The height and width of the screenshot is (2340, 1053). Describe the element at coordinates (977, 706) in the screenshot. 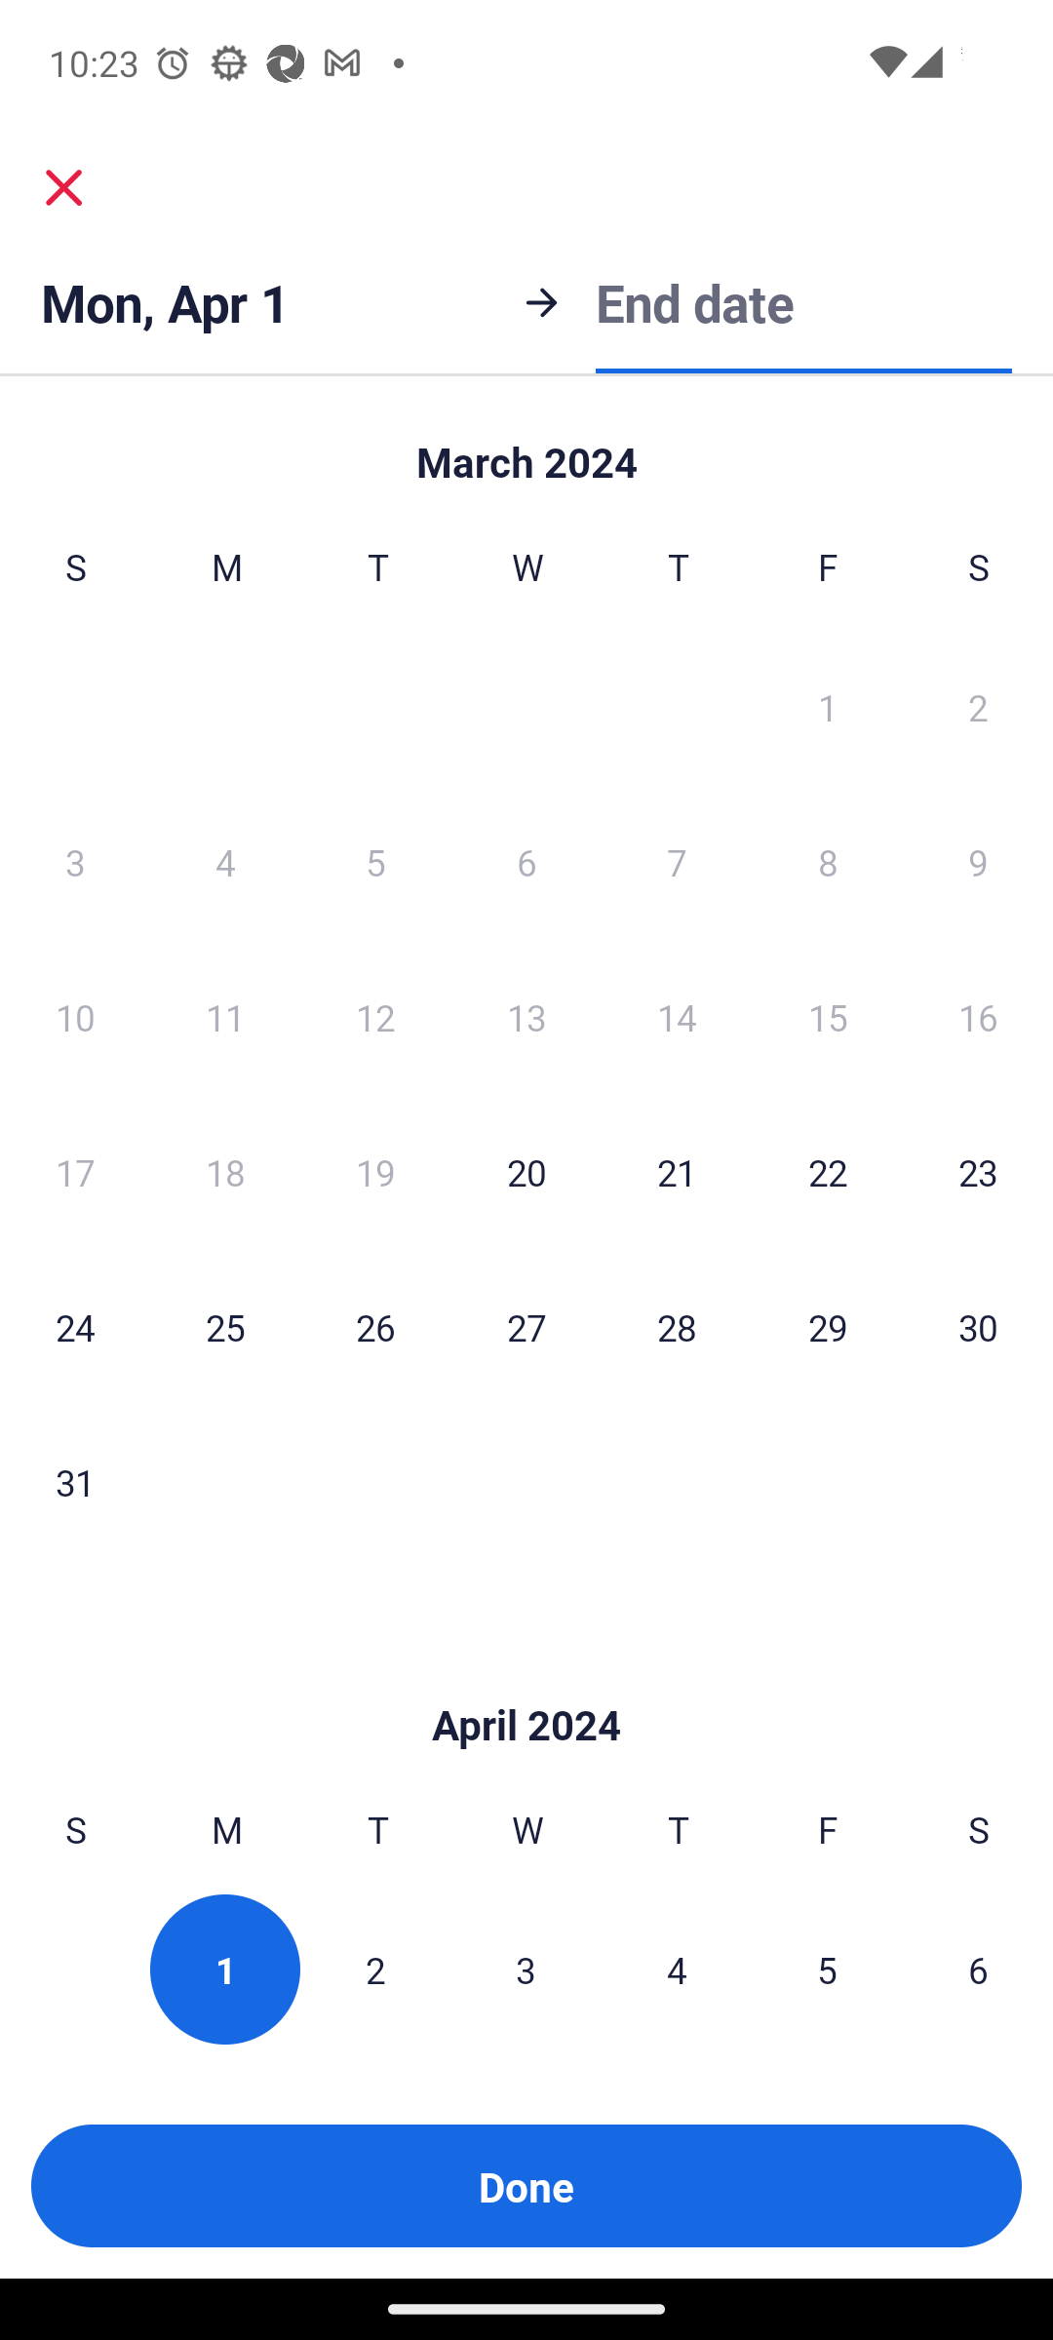

I see `2 Saturday, March 2, 2024` at that location.